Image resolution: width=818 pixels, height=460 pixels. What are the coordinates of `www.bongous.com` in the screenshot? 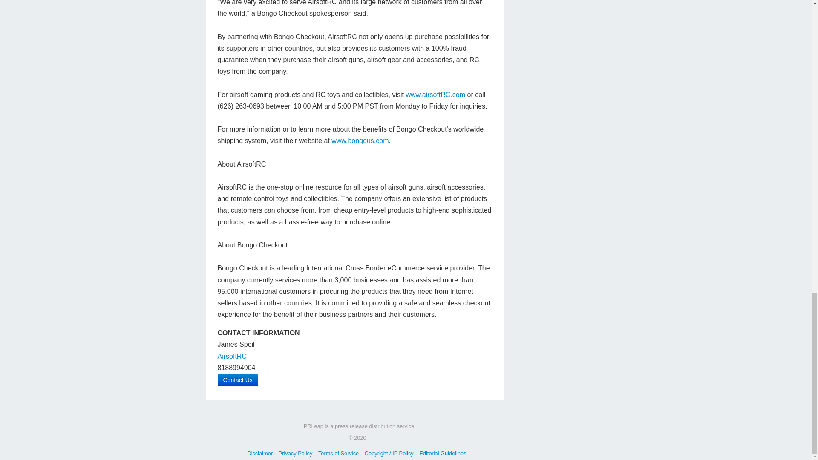 It's located at (360, 141).